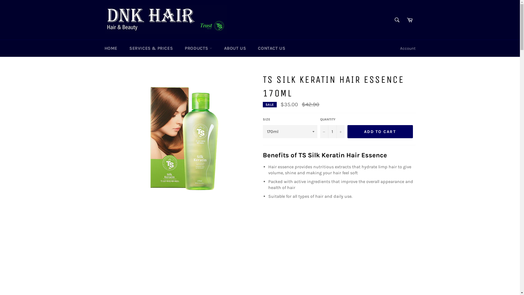 The image size is (524, 295). I want to click on Account, so click(408, 49).